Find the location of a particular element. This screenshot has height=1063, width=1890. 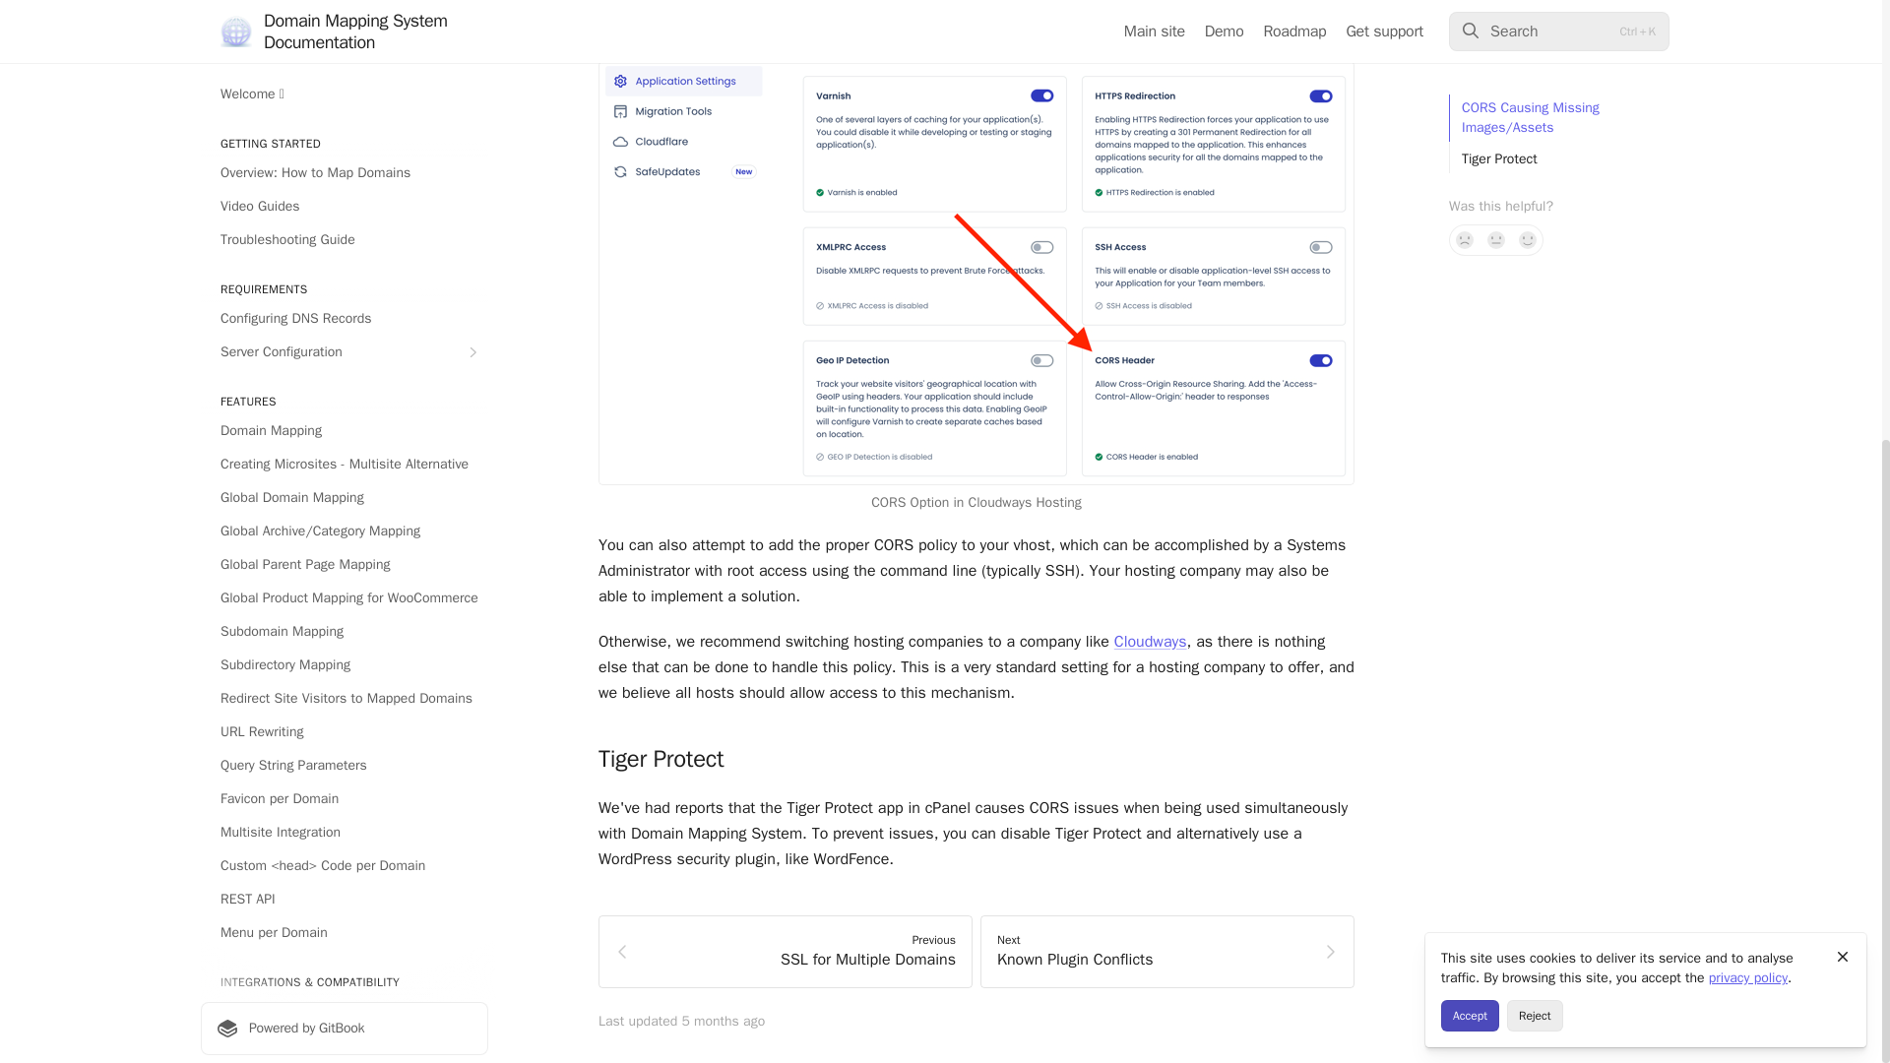

Query String Parameters is located at coordinates (344, 16).